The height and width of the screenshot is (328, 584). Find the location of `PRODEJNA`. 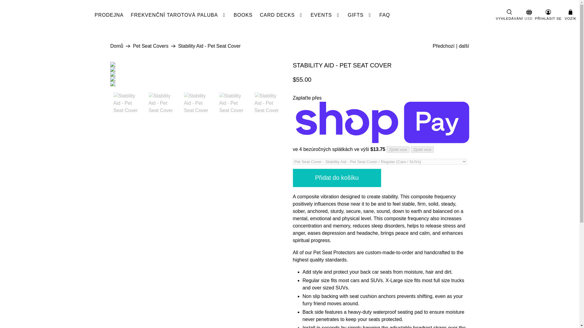

PRODEJNA is located at coordinates (109, 15).